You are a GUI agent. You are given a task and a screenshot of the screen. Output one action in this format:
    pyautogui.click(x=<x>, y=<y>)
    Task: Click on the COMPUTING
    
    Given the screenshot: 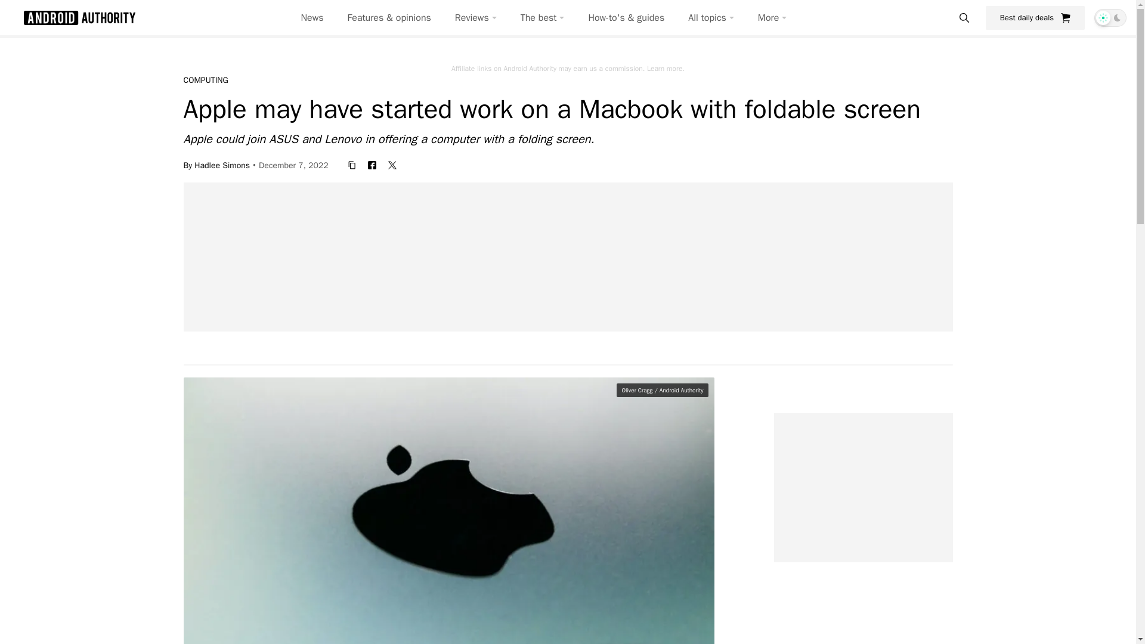 What is the action you would take?
    pyautogui.click(x=205, y=80)
    